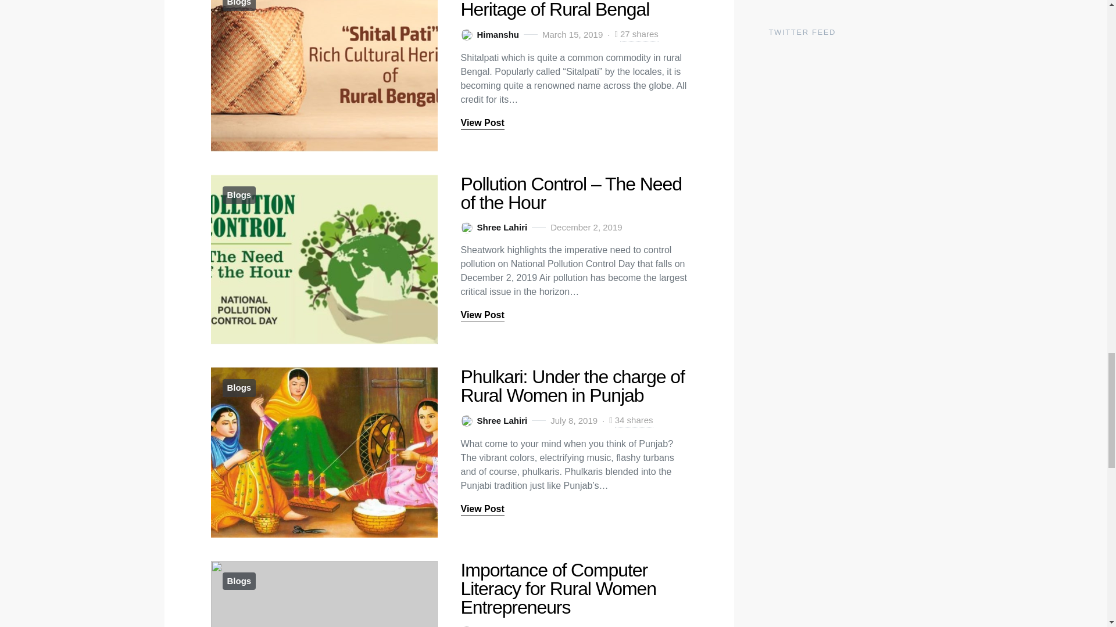 This screenshot has height=627, width=1116. What do you see at coordinates (489, 626) in the screenshot?
I see `View all posts by Himanshu` at bounding box center [489, 626].